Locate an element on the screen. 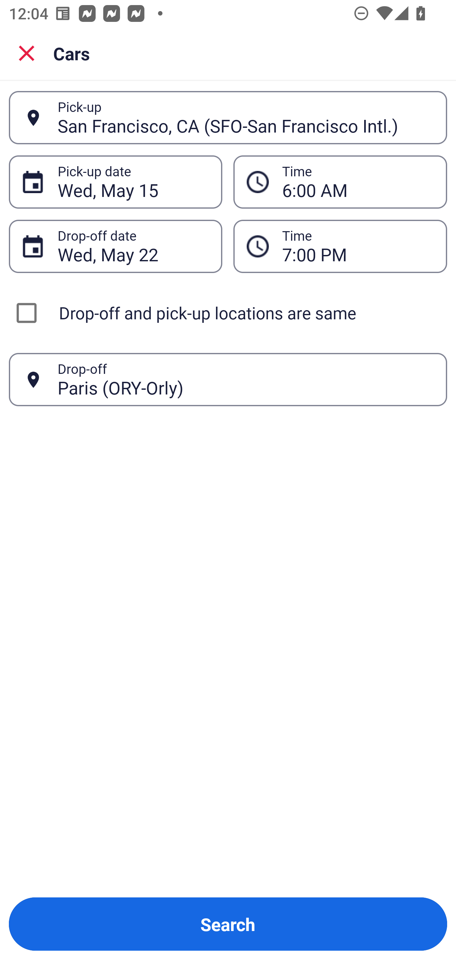  Search Button Search is located at coordinates (228, 924).